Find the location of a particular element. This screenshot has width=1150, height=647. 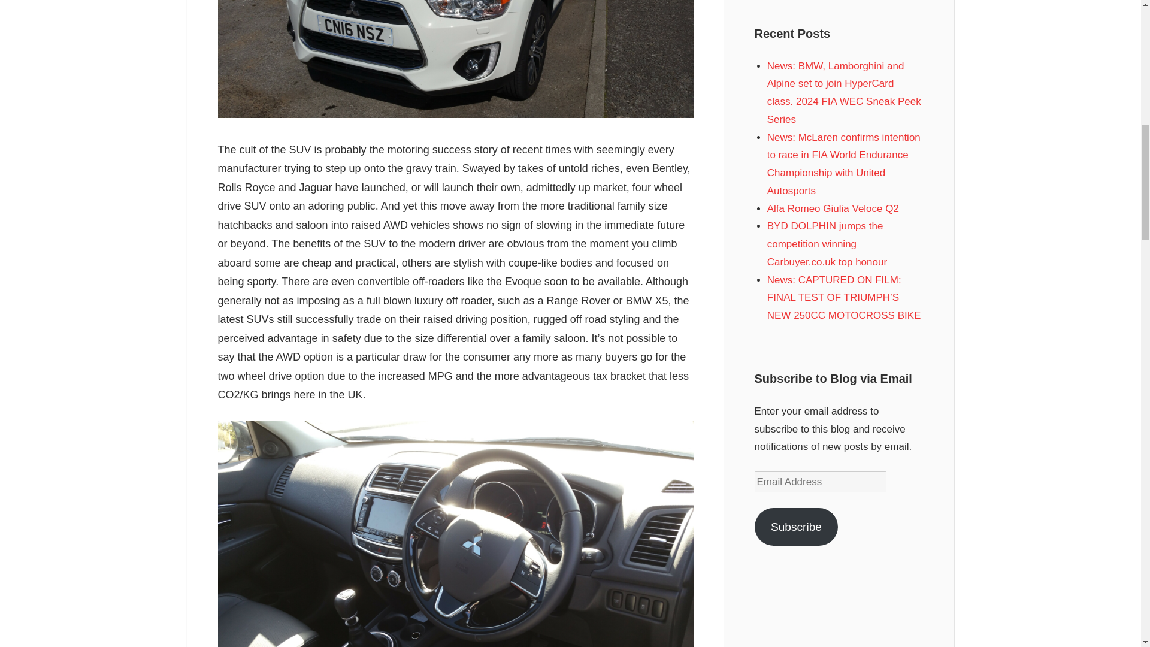

wp-1462830549149 is located at coordinates (455, 59).